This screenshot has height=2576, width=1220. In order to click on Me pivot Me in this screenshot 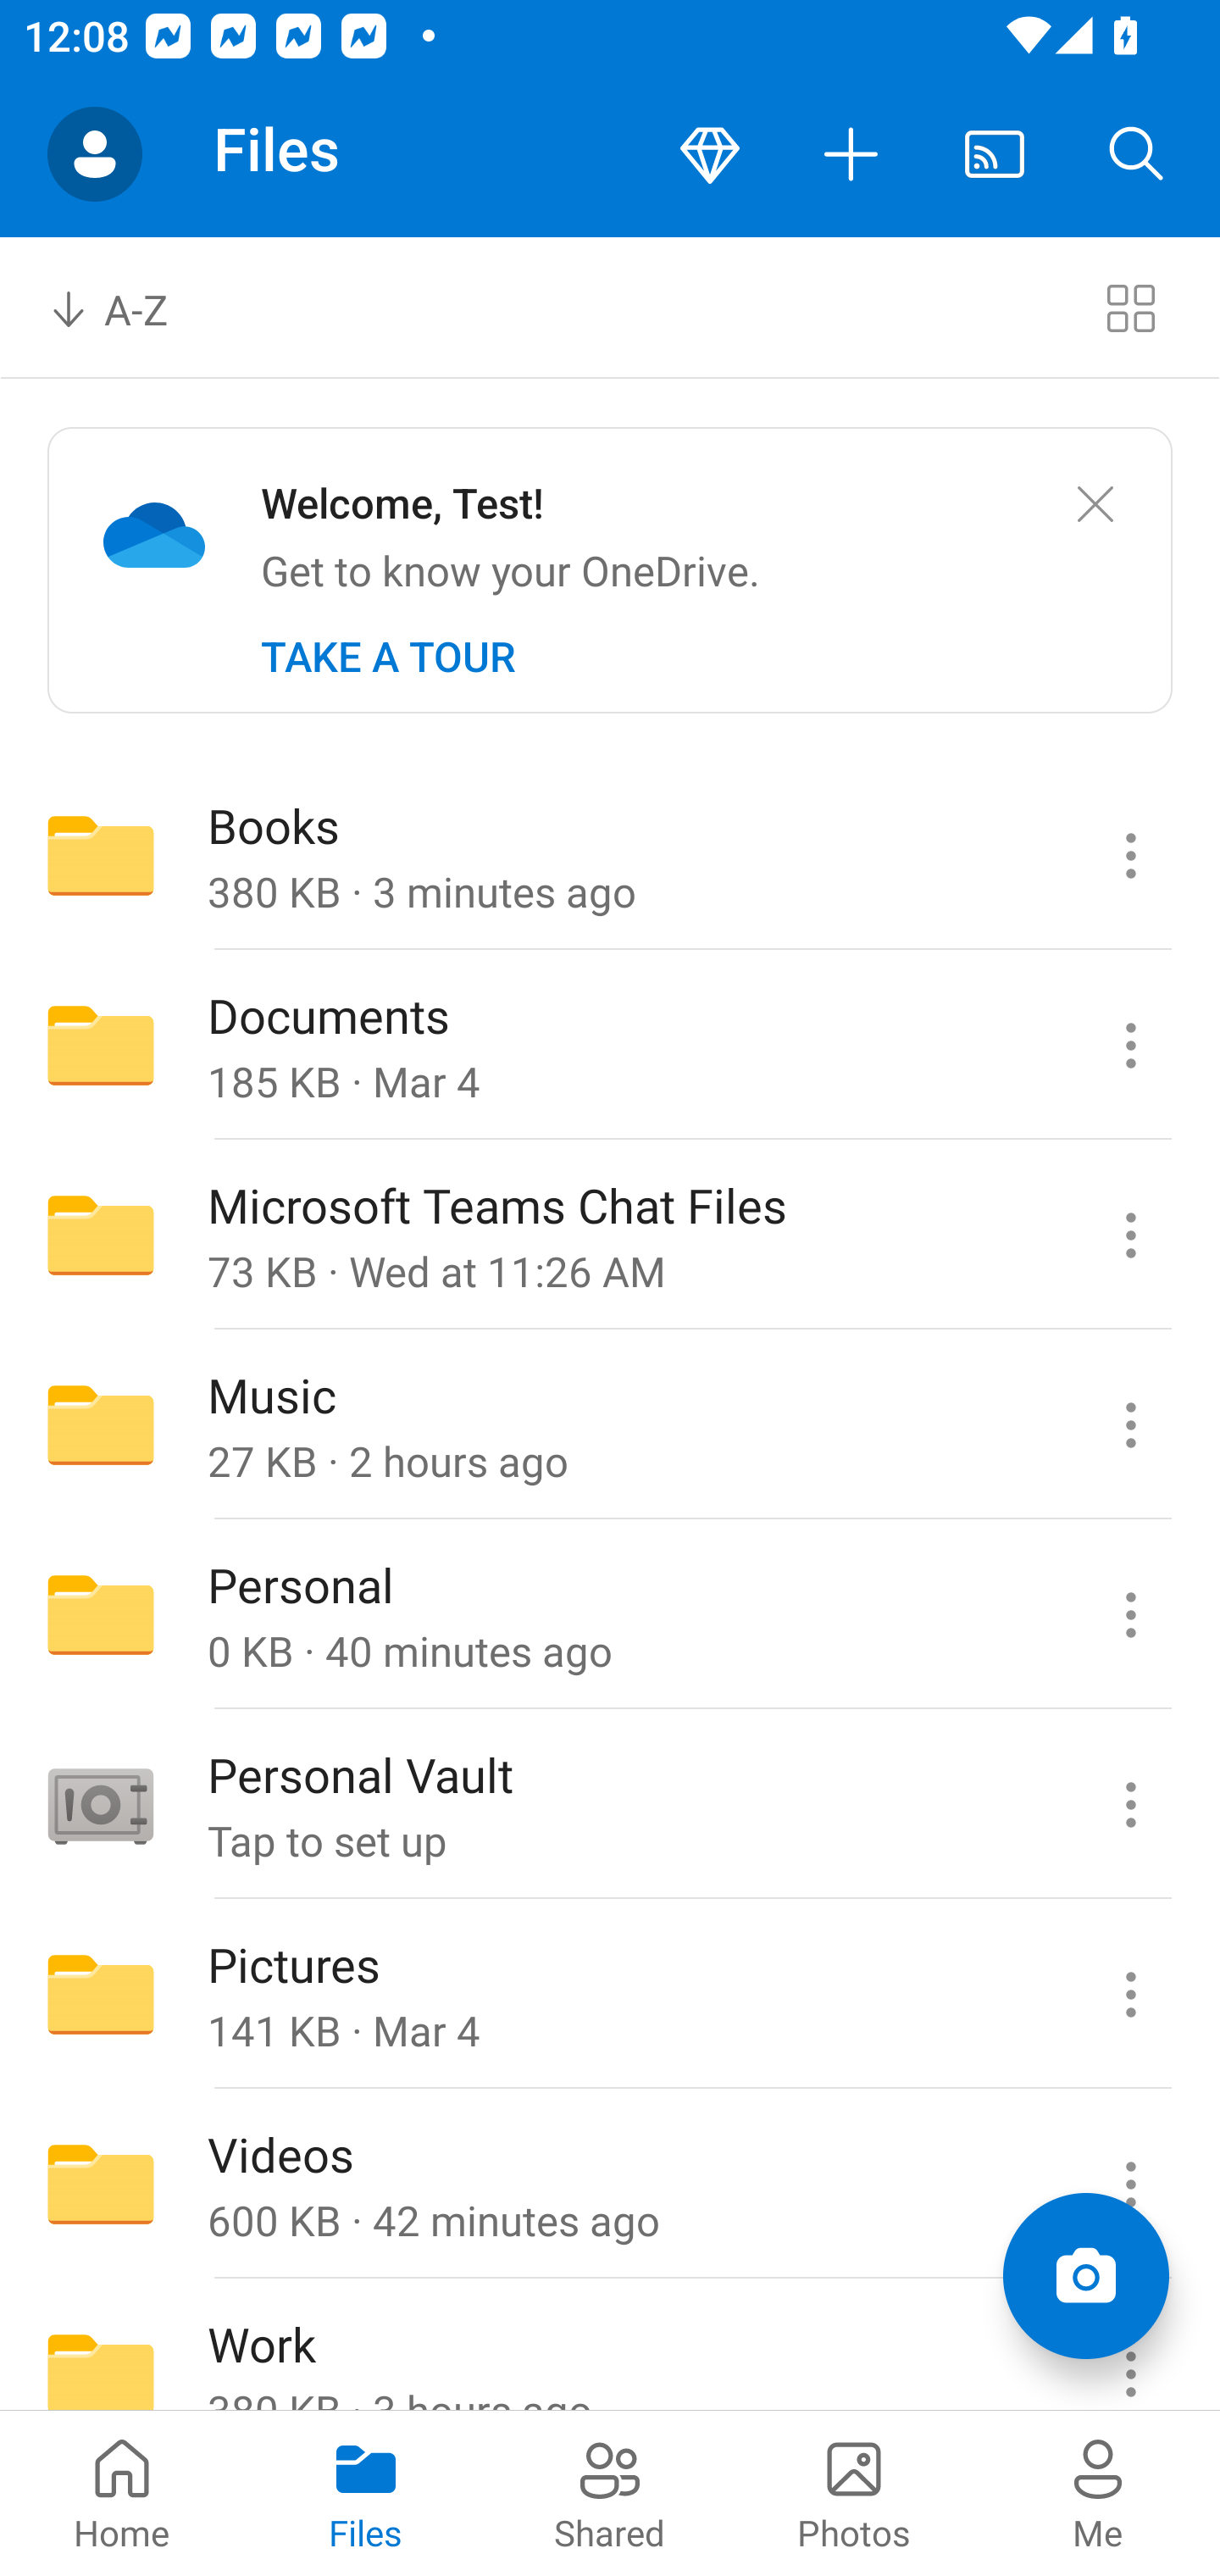, I will do `click(1098, 2493)`.